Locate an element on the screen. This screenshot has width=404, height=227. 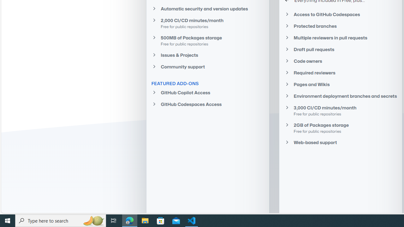
Access to GitHub Codespaces is located at coordinates (341, 15).